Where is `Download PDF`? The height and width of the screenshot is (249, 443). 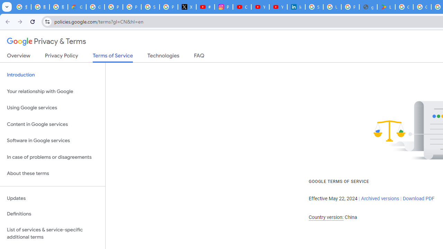 Download PDF is located at coordinates (418, 199).